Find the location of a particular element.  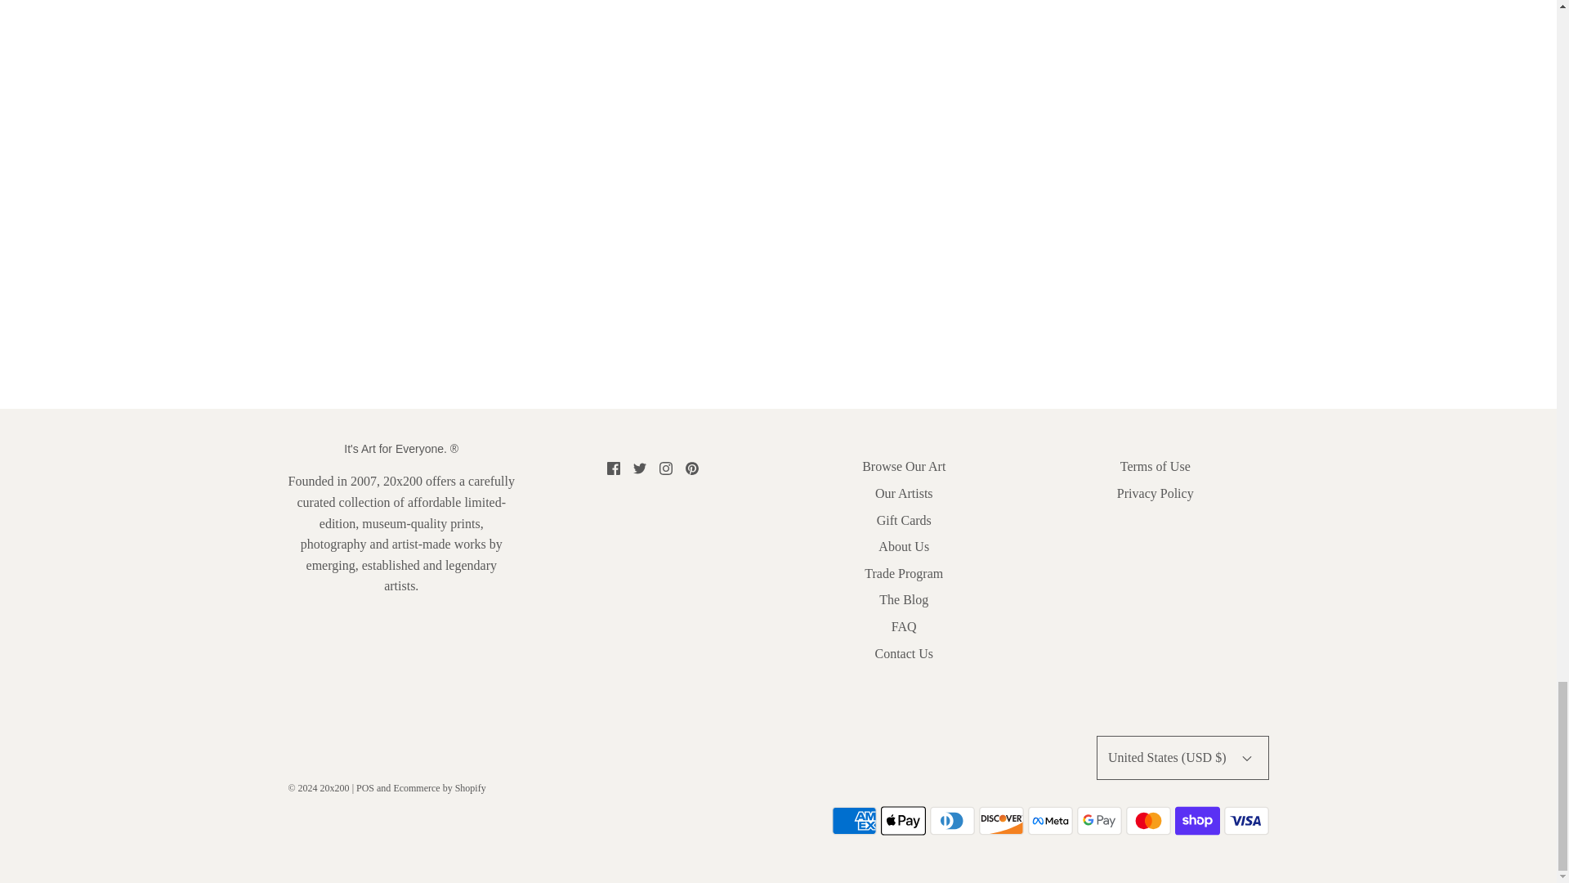

Google Pay is located at coordinates (1098, 820).